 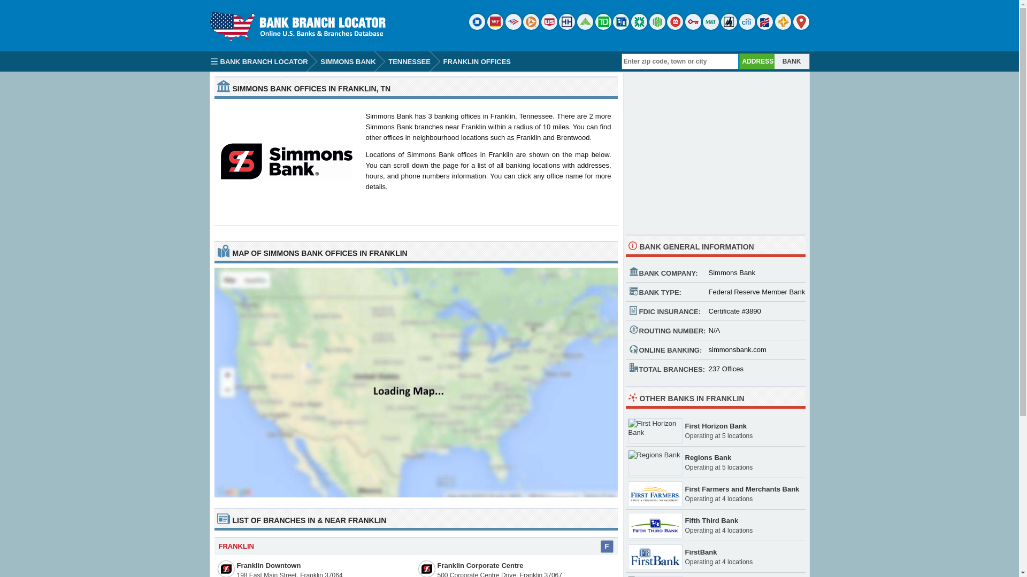 What do you see at coordinates (477, 28) in the screenshot?
I see `Chase Bank` at bounding box center [477, 28].